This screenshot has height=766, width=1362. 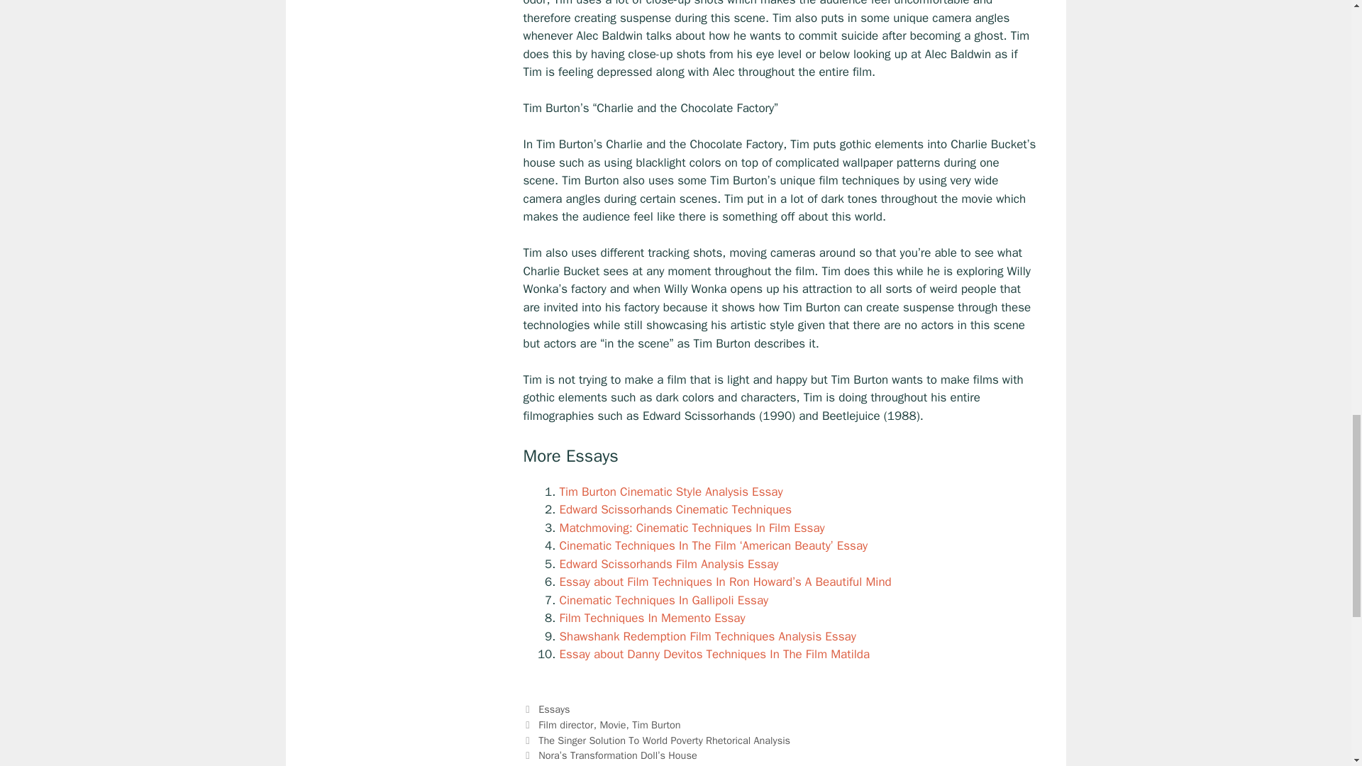 I want to click on Matchmoving: Cinematic Techniques In Film Essay, so click(x=691, y=528).